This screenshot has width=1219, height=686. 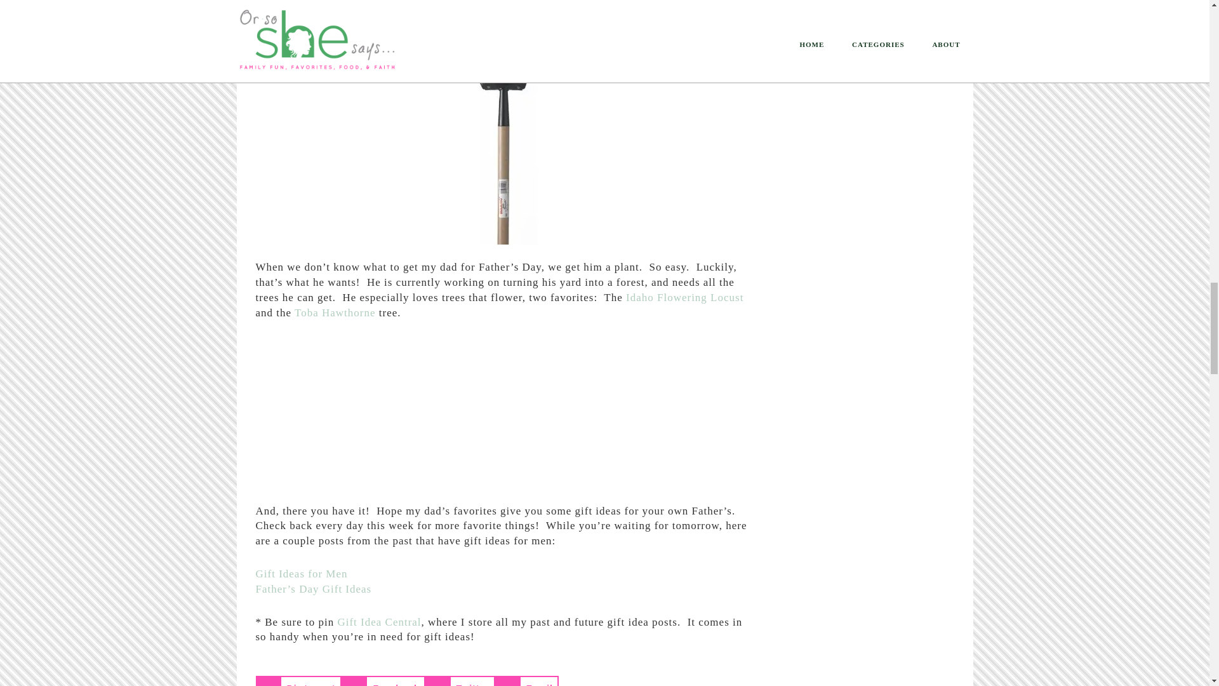 I want to click on Save to Pinterest, so click(x=298, y=681).